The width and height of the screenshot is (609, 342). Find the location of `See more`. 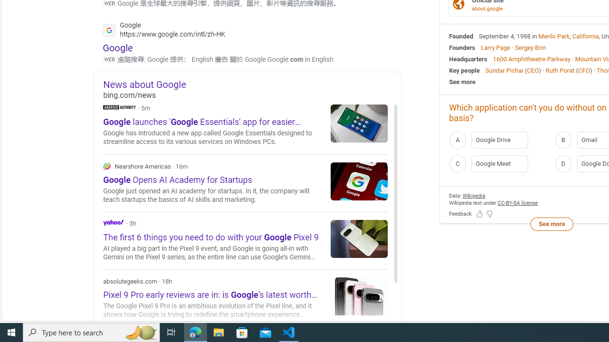

See more is located at coordinates (551, 224).